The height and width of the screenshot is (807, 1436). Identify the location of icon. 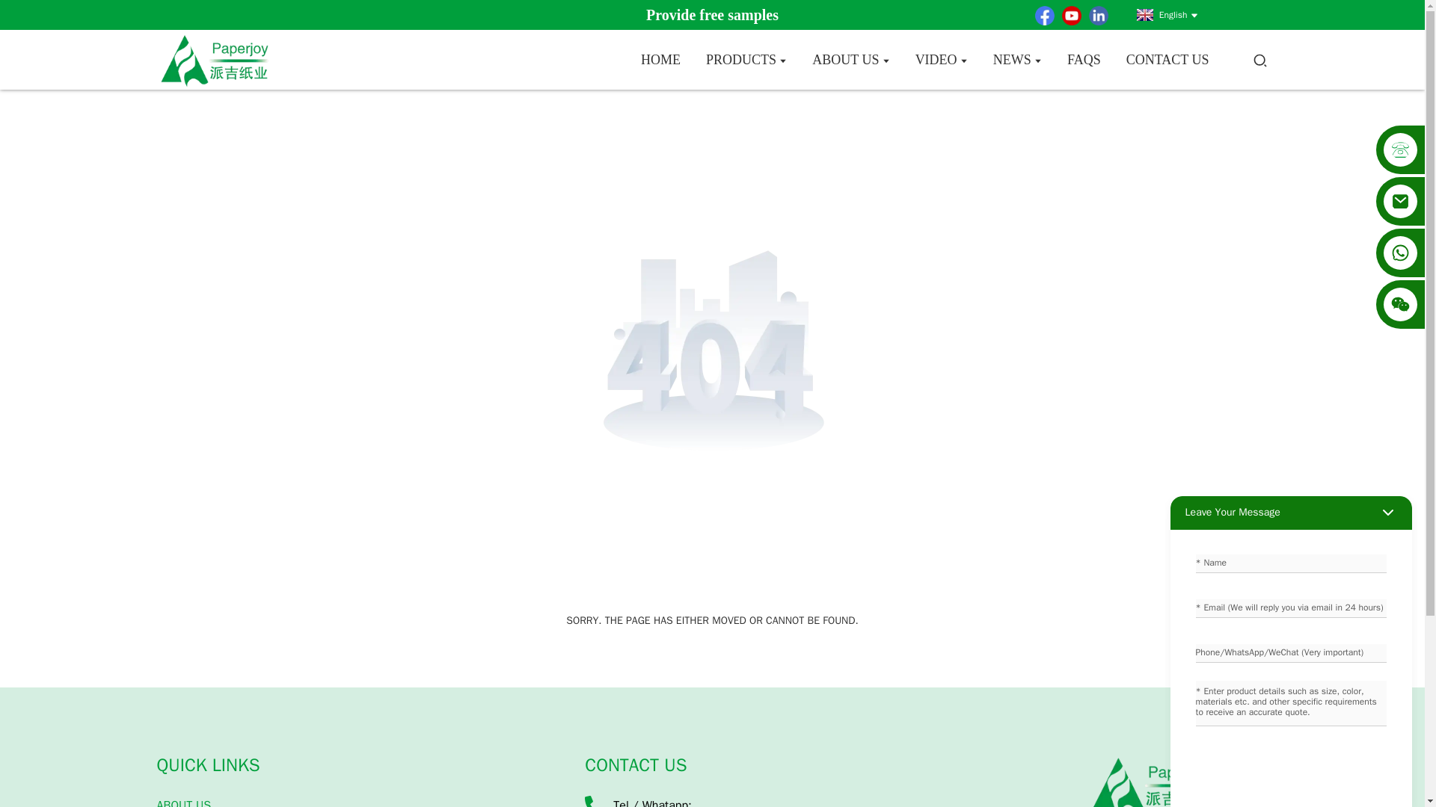
(1071, 15).